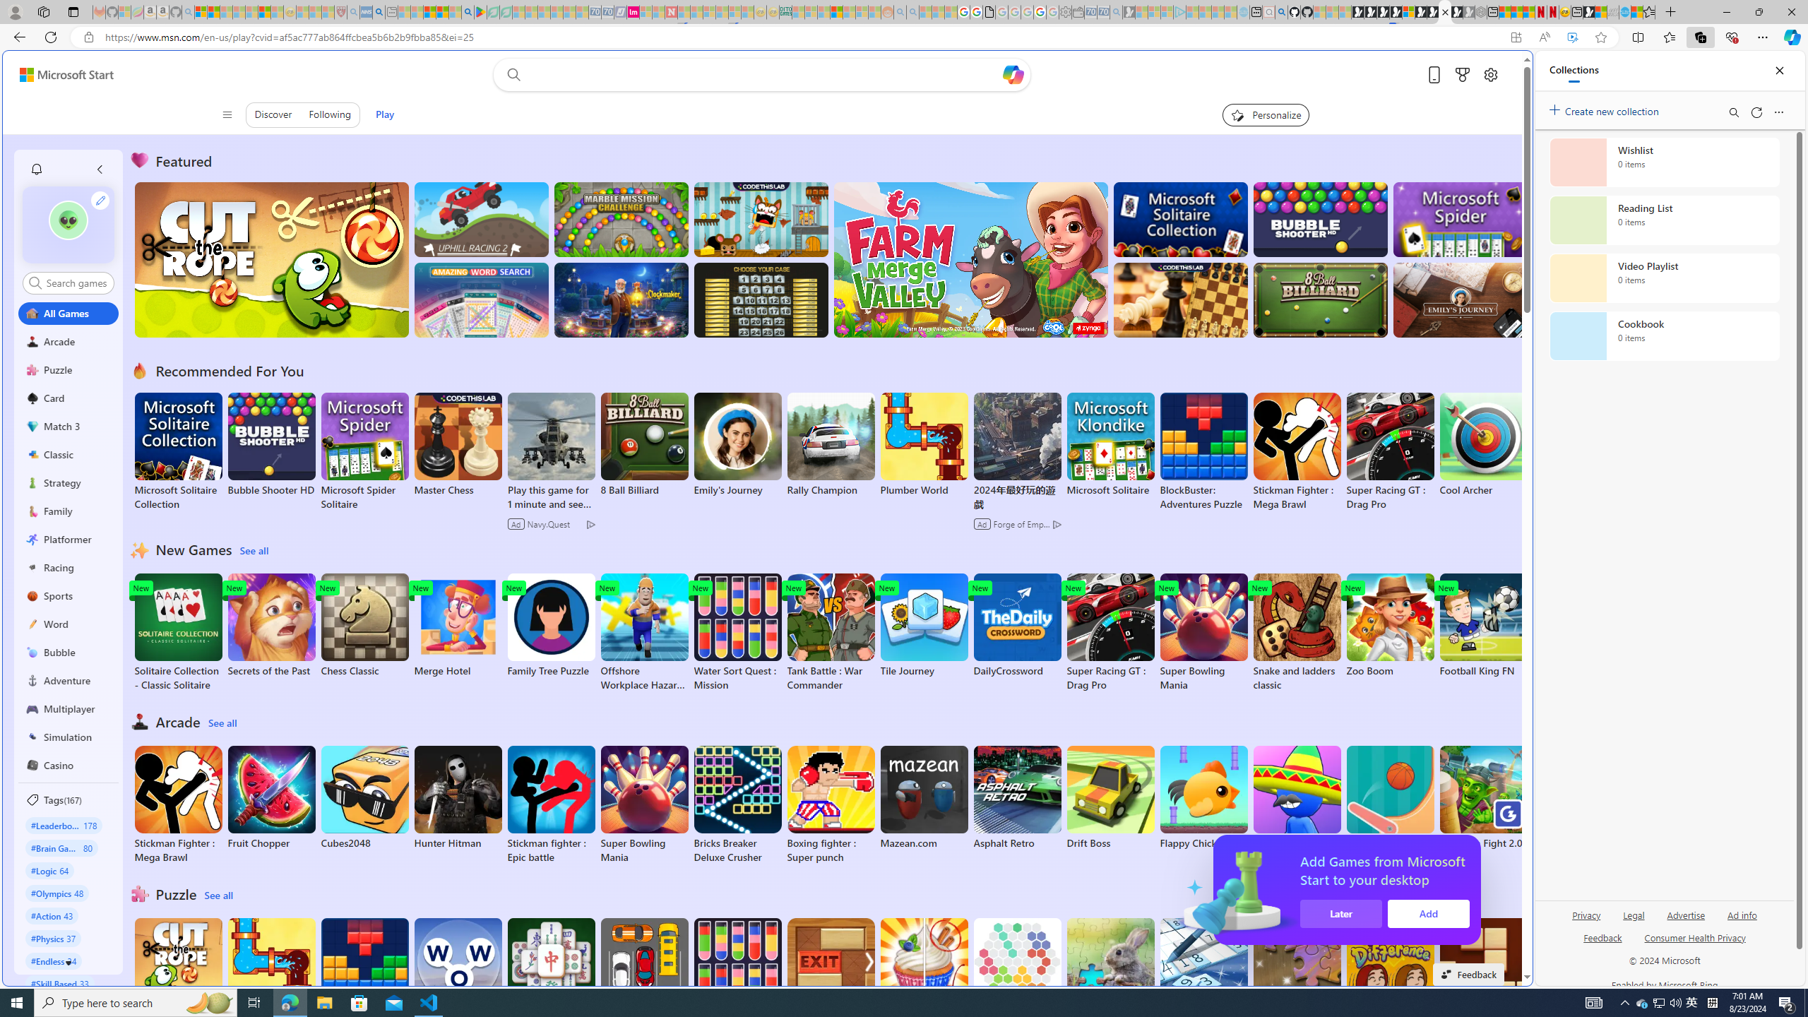 The height and width of the screenshot is (1017, 1808). What do you see at coordinates (831, 445) in the screenshot?
I see `Rally Champion` at bounding box center [831, 445].